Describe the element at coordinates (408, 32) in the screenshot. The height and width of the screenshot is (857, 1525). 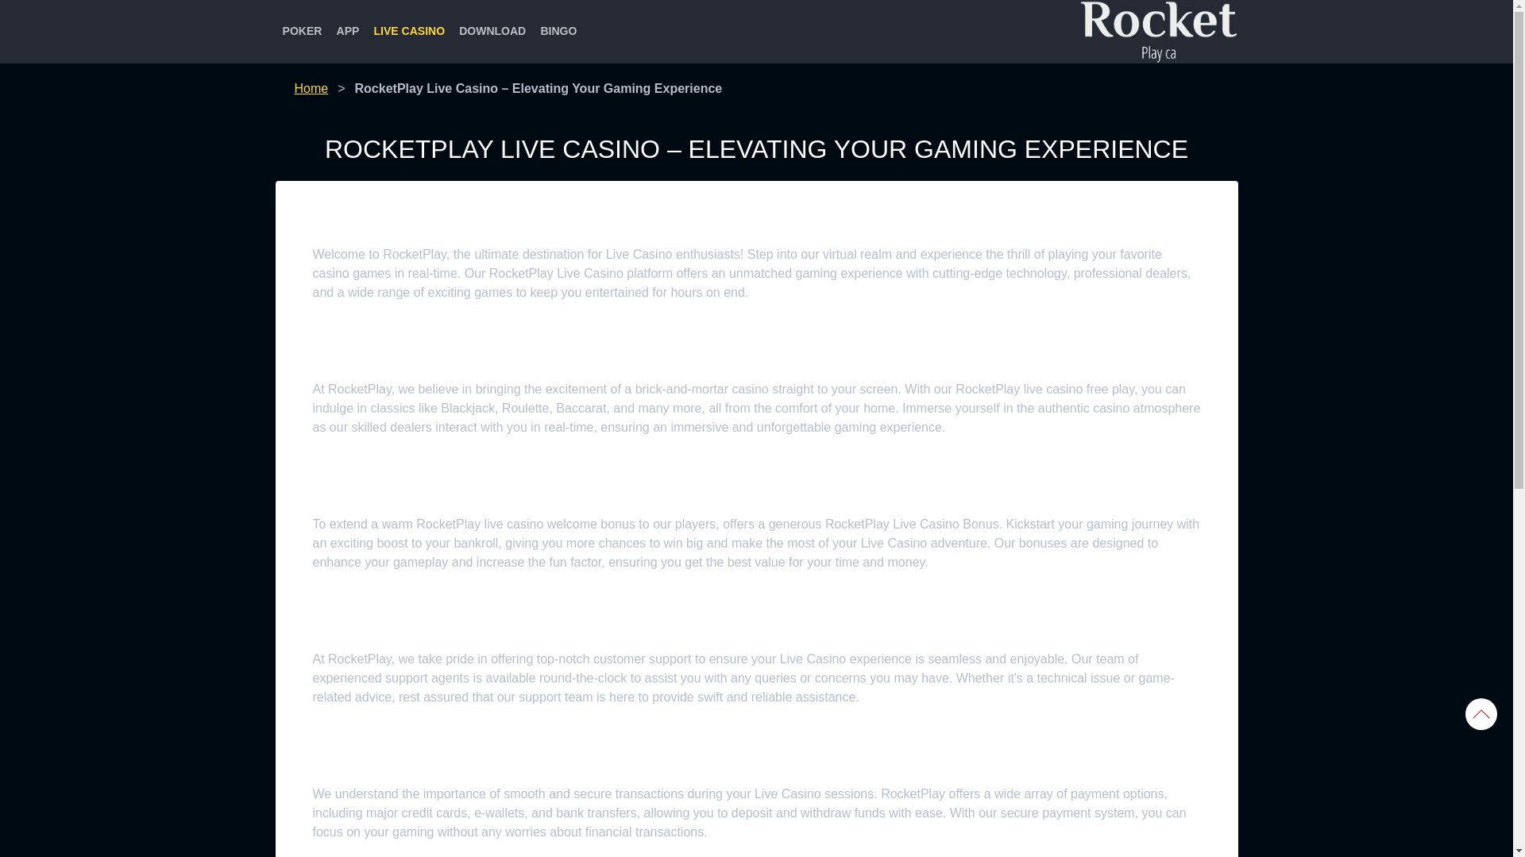
I see `LIVE CASINO` at that location.